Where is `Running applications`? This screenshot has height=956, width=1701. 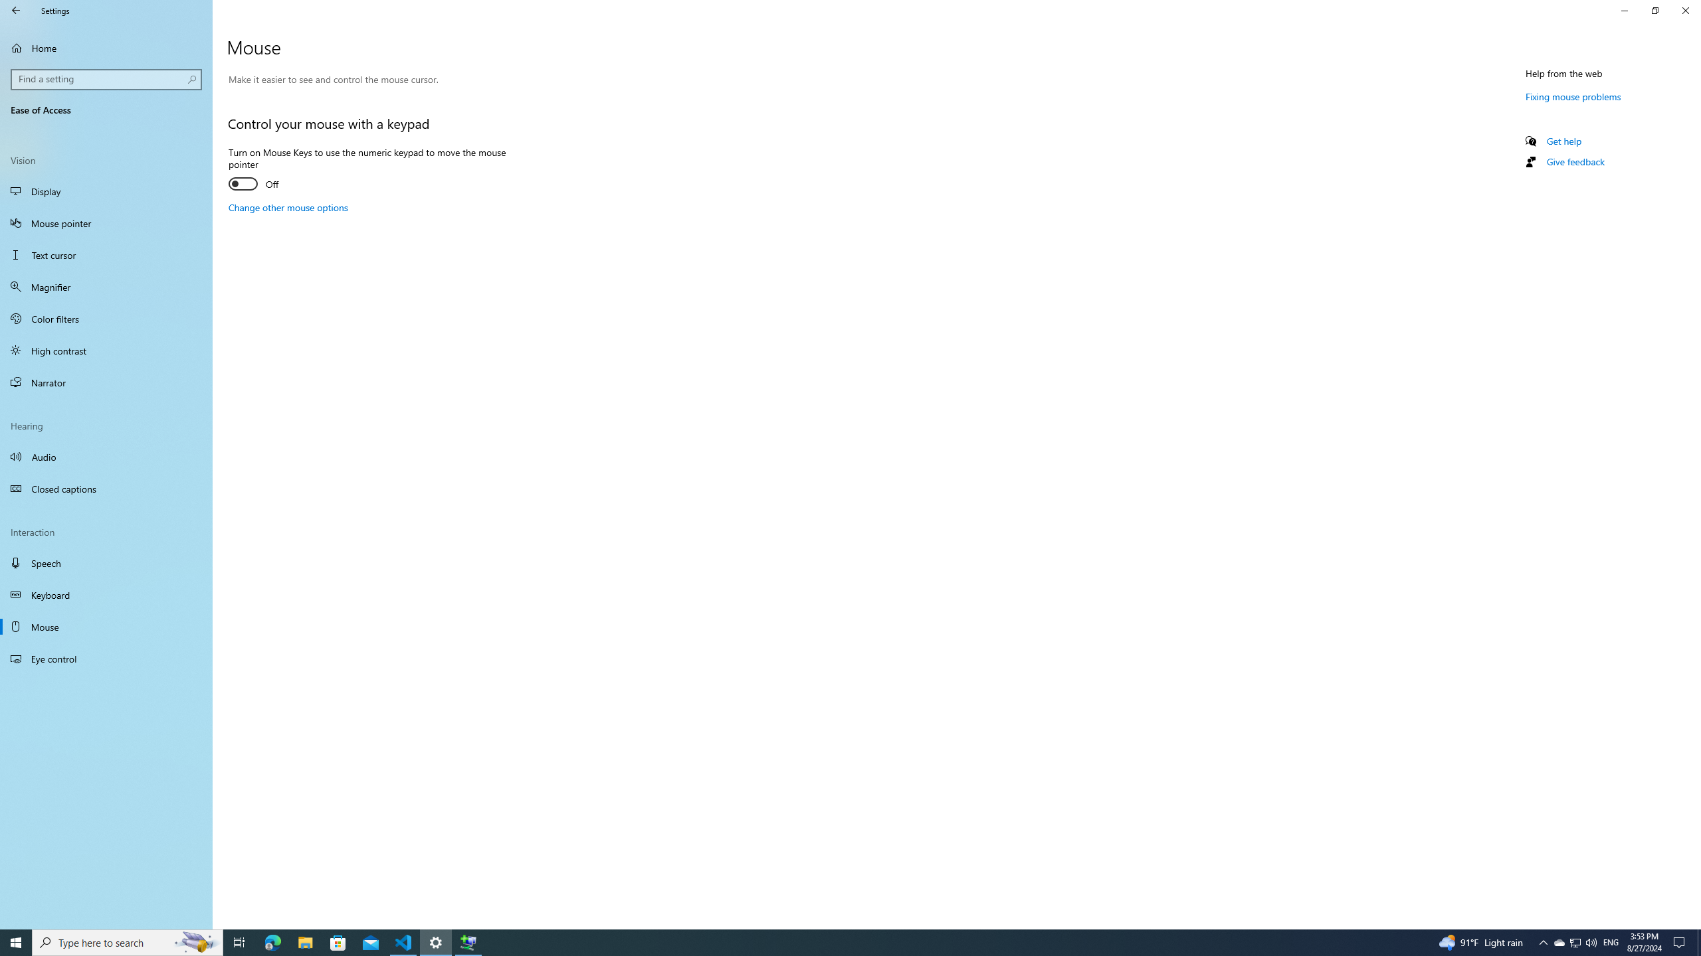 Running applications is located at coordinates (825, 943).